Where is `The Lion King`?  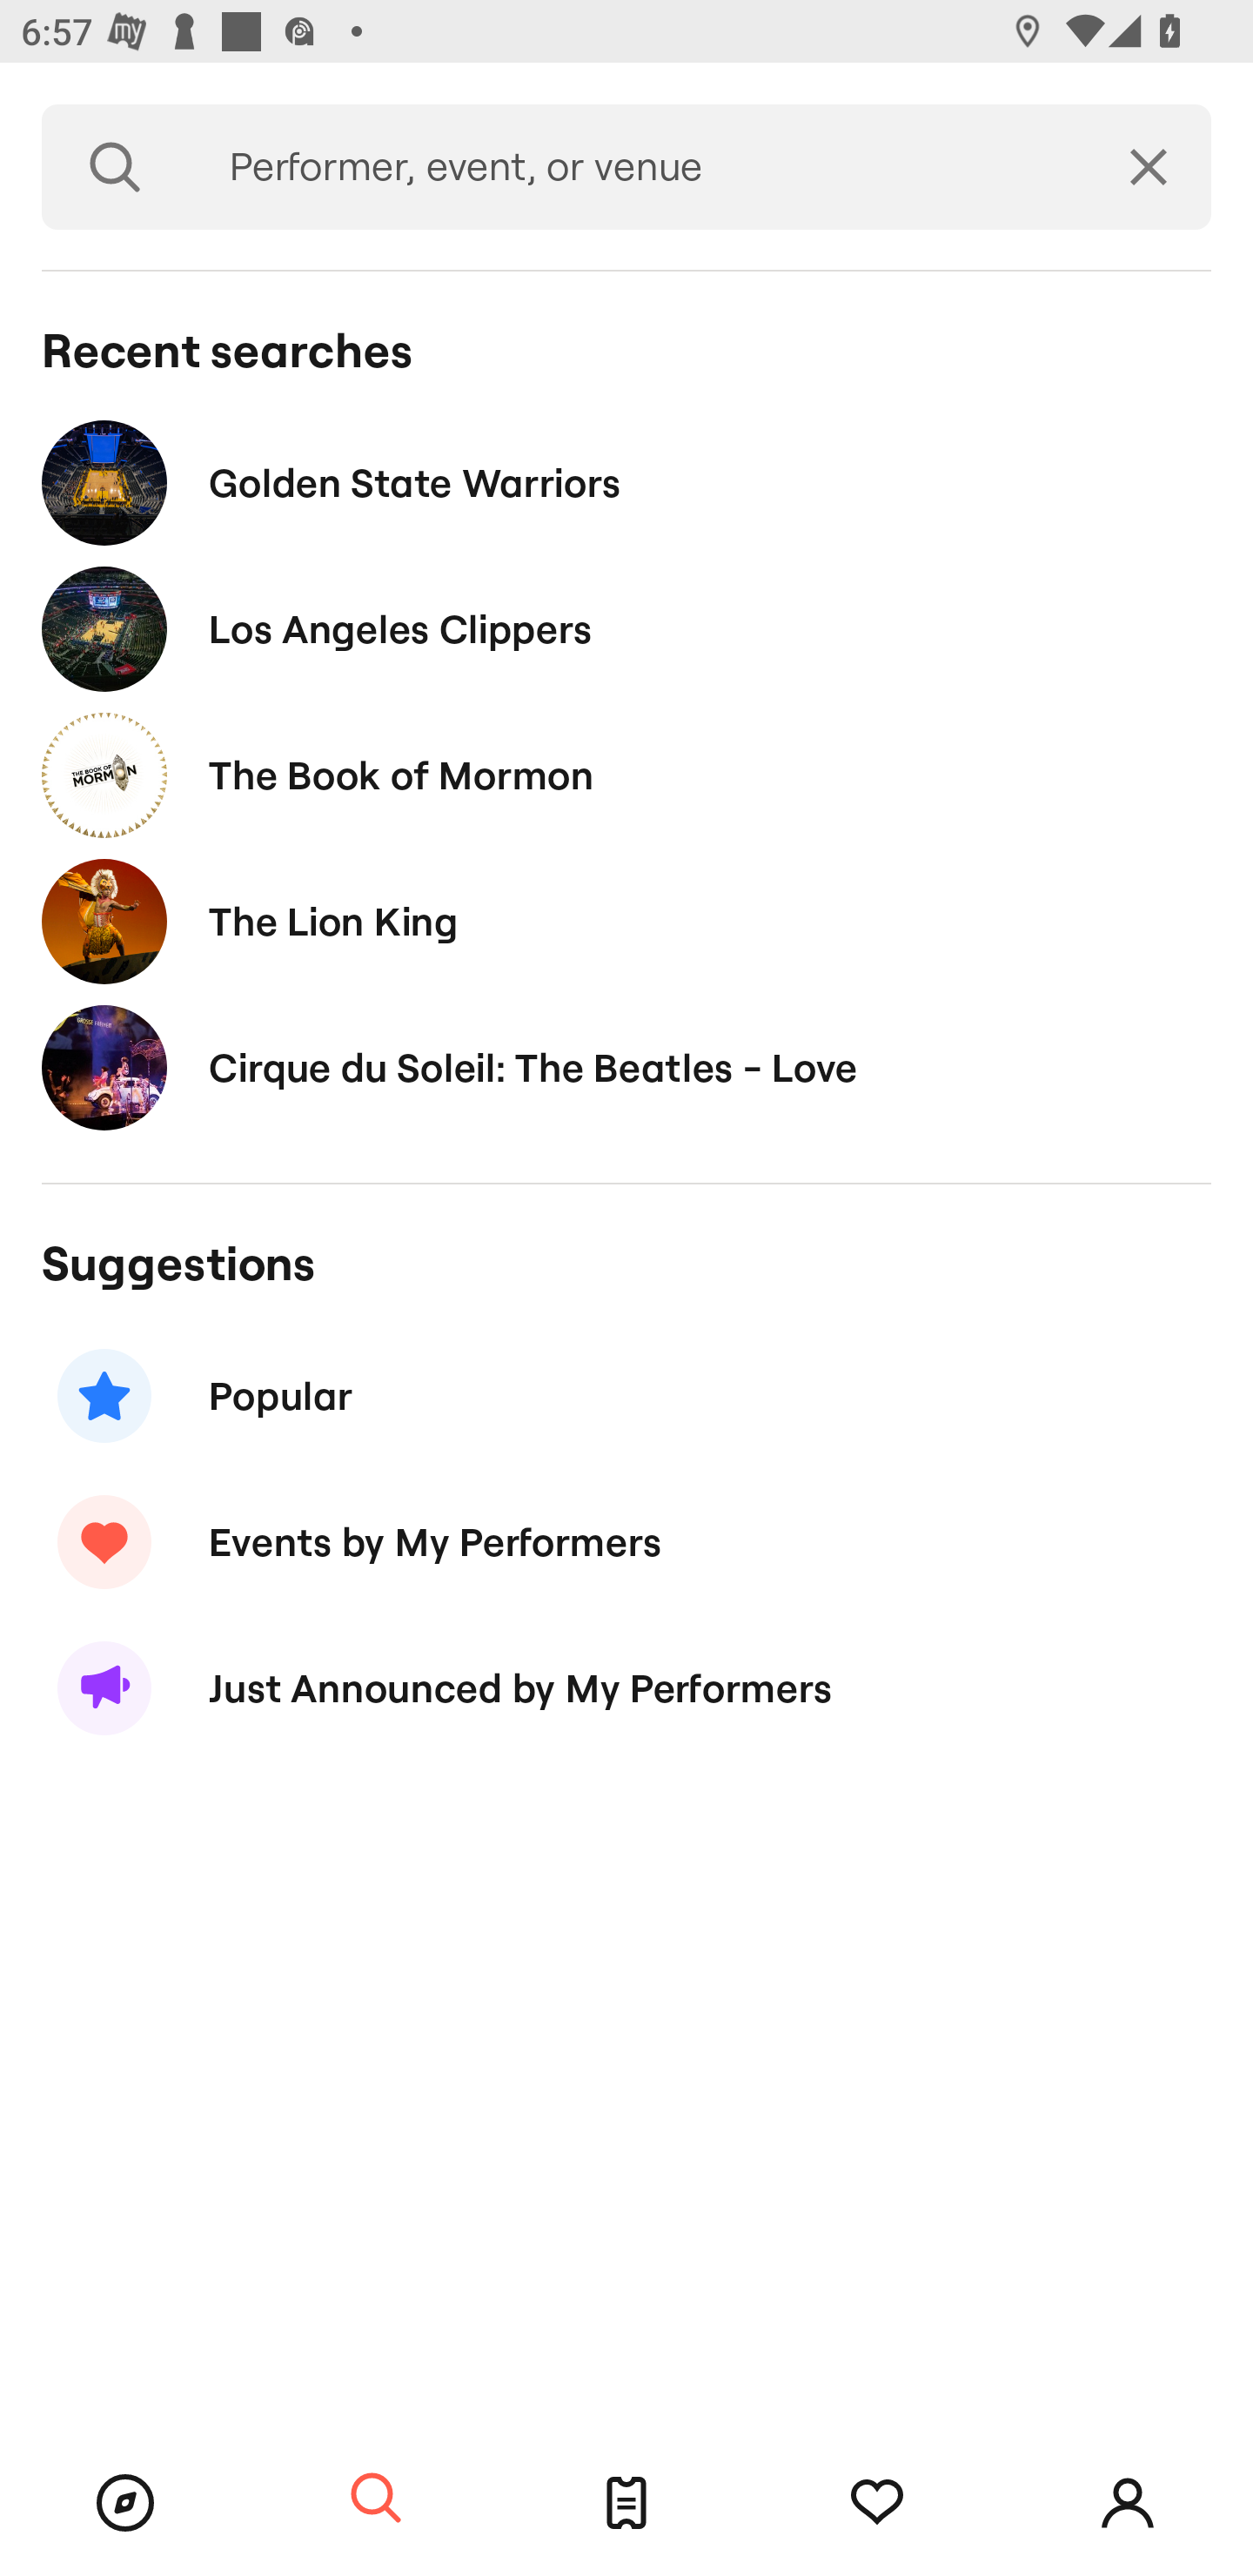 The Lion King is located at coordinates (626, 921).